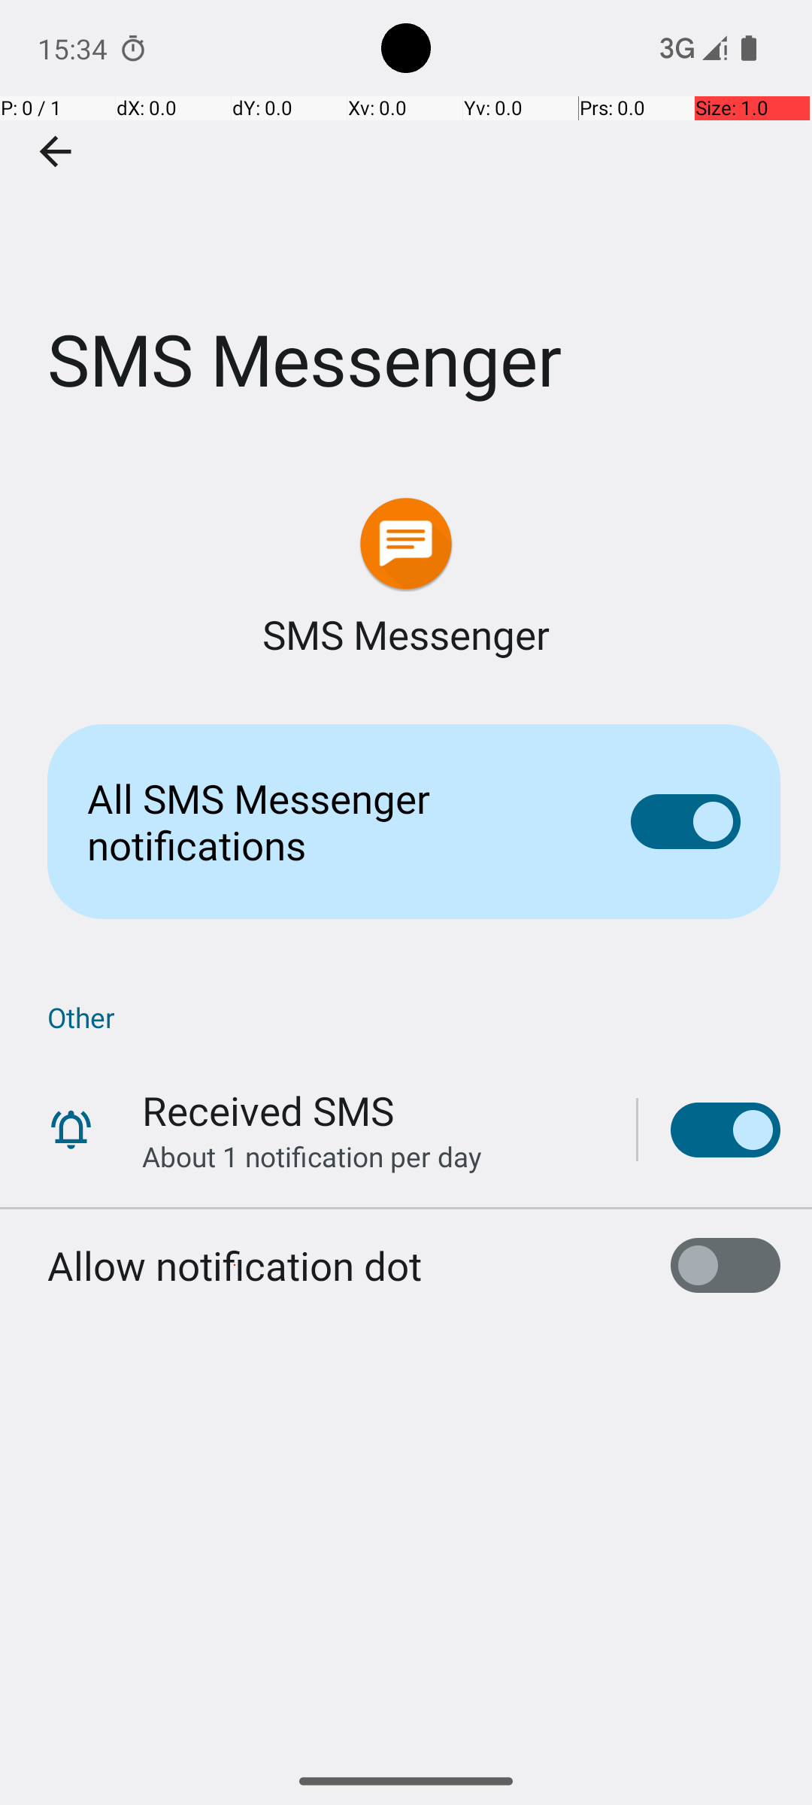 The height and width of the screenshot is (1805, 812). Describe the element at coordinates (268, 1110) in the screenshot. I see `Received SMS` at that location.